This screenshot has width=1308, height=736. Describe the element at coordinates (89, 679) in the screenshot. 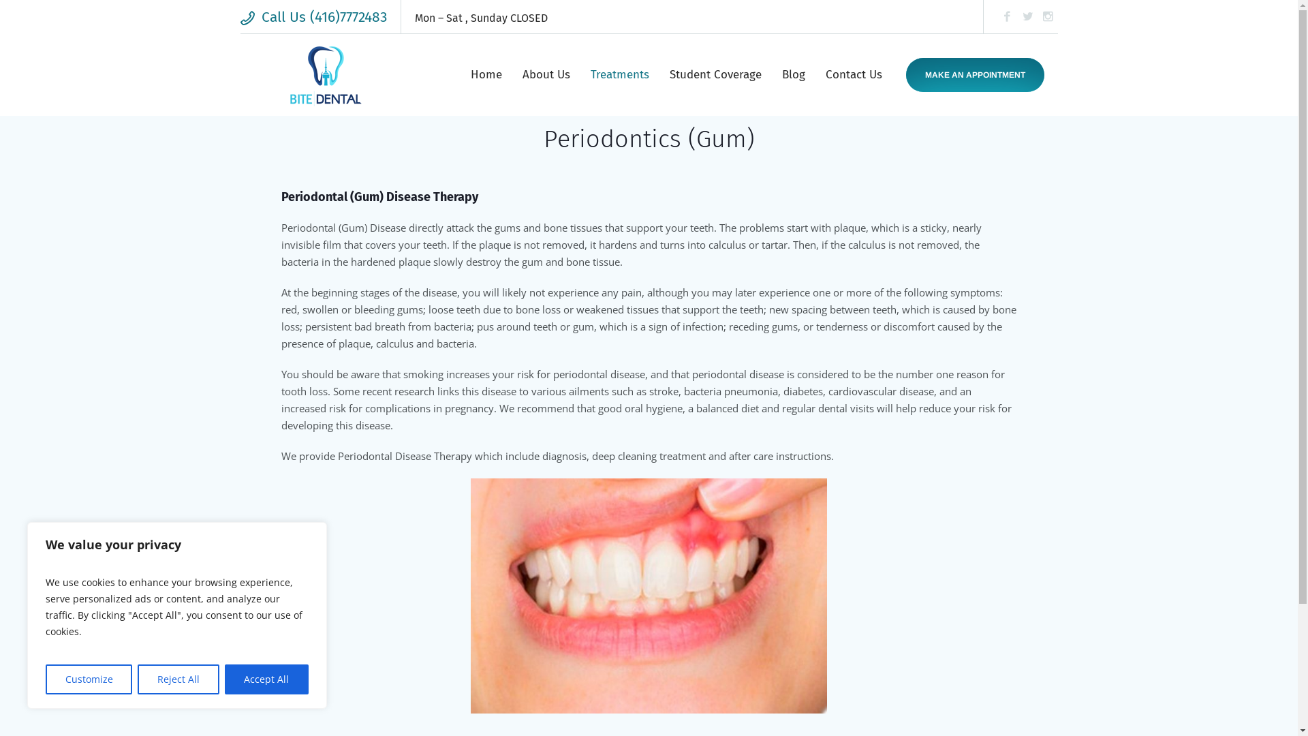

I see `Customize` at that location.